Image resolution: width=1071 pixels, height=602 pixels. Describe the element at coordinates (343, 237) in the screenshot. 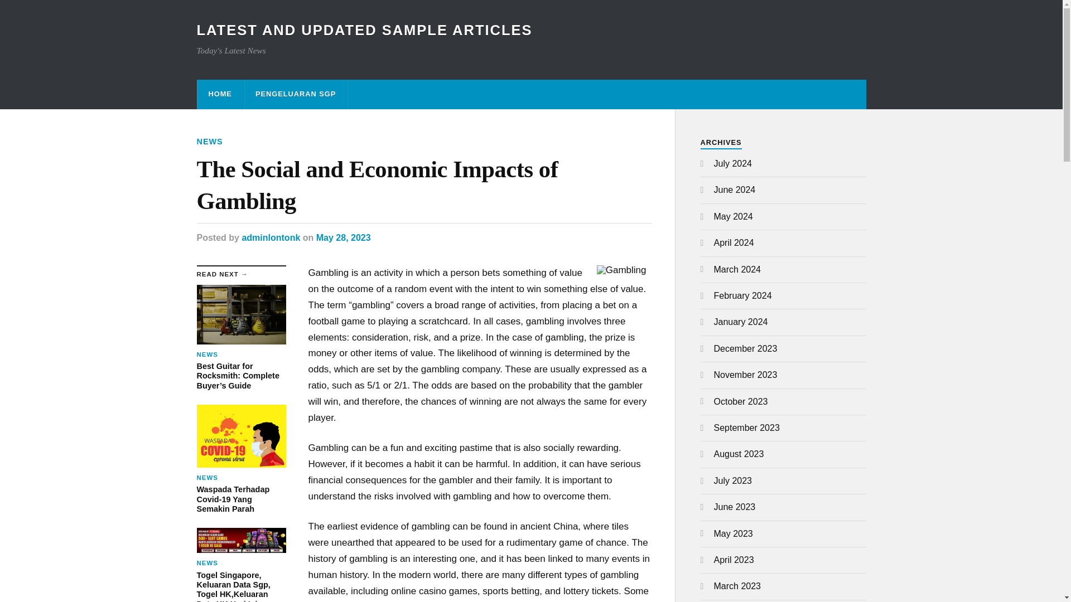

I see `May 28, 2023` at that location.